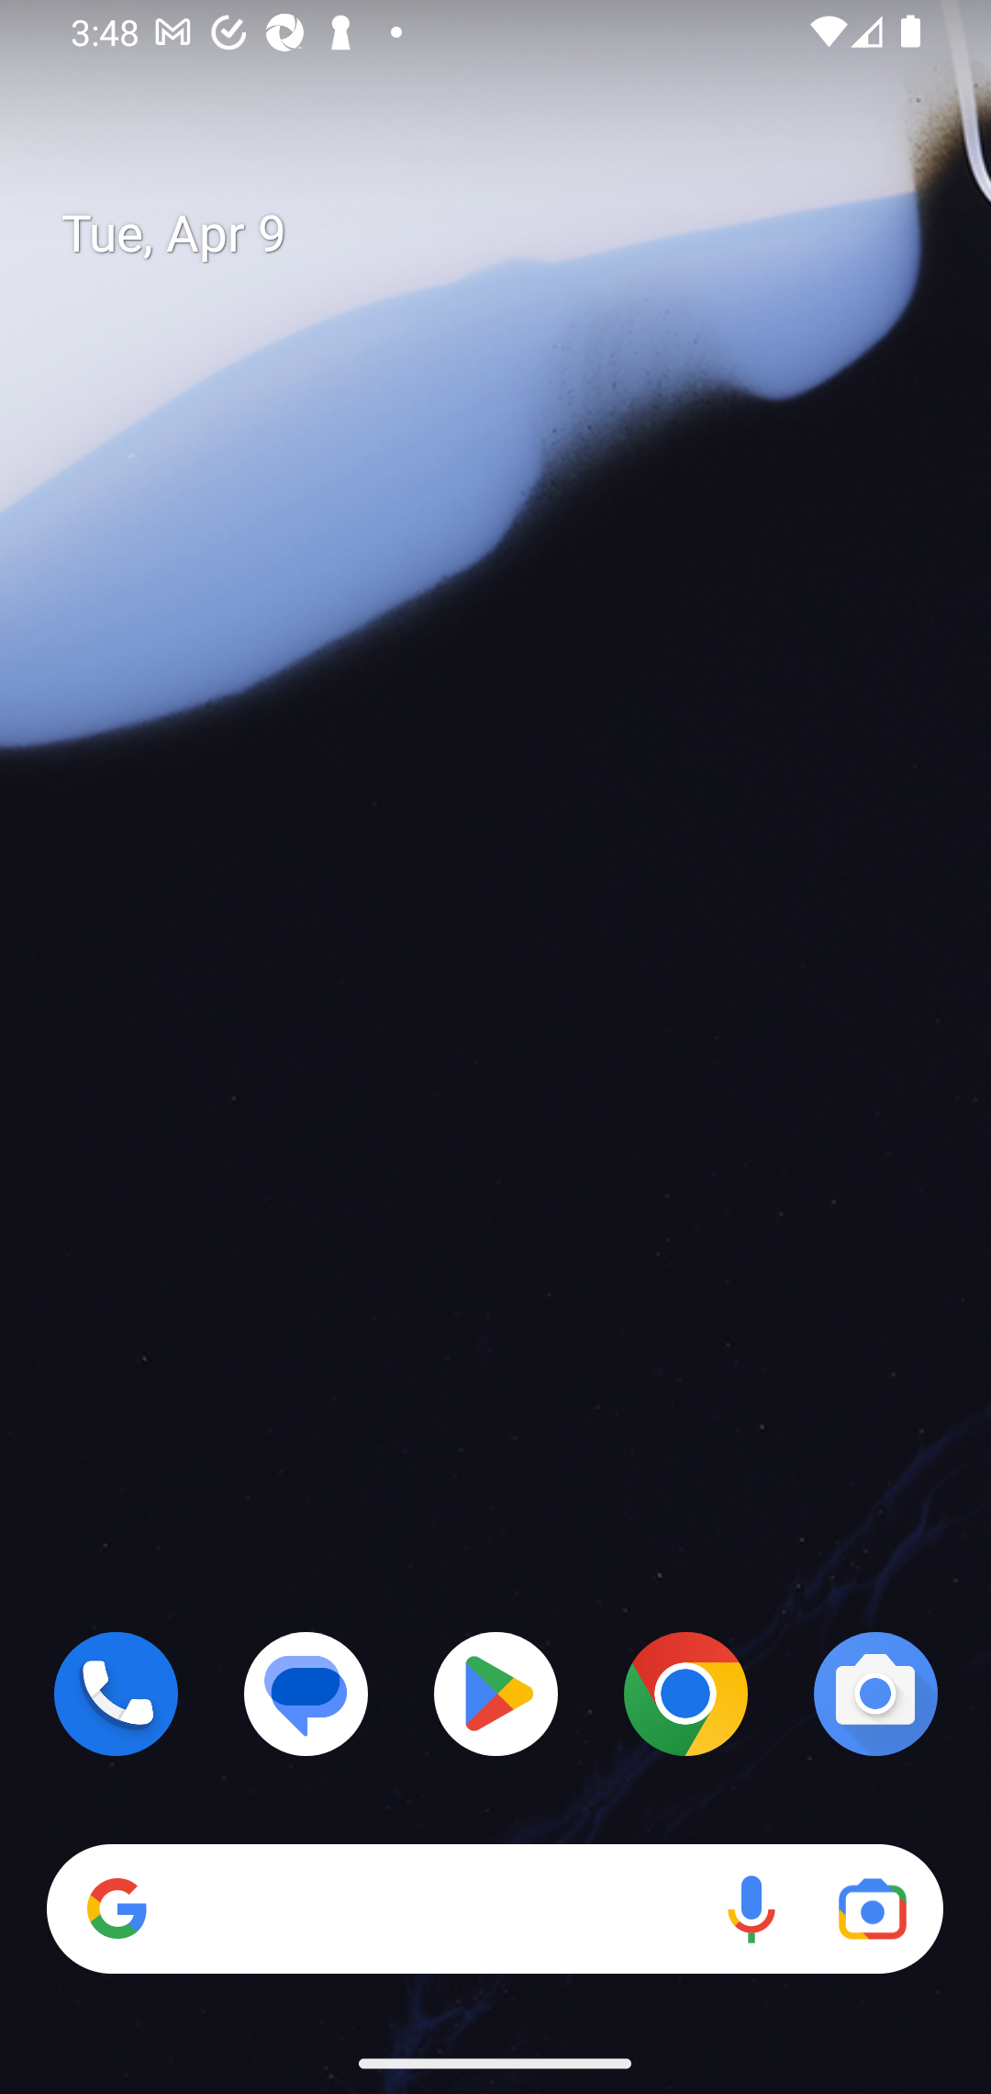 Image resolution: width=991 pixels, height=2094 pixels. I want to click on Voice search, so click(751, 1909).